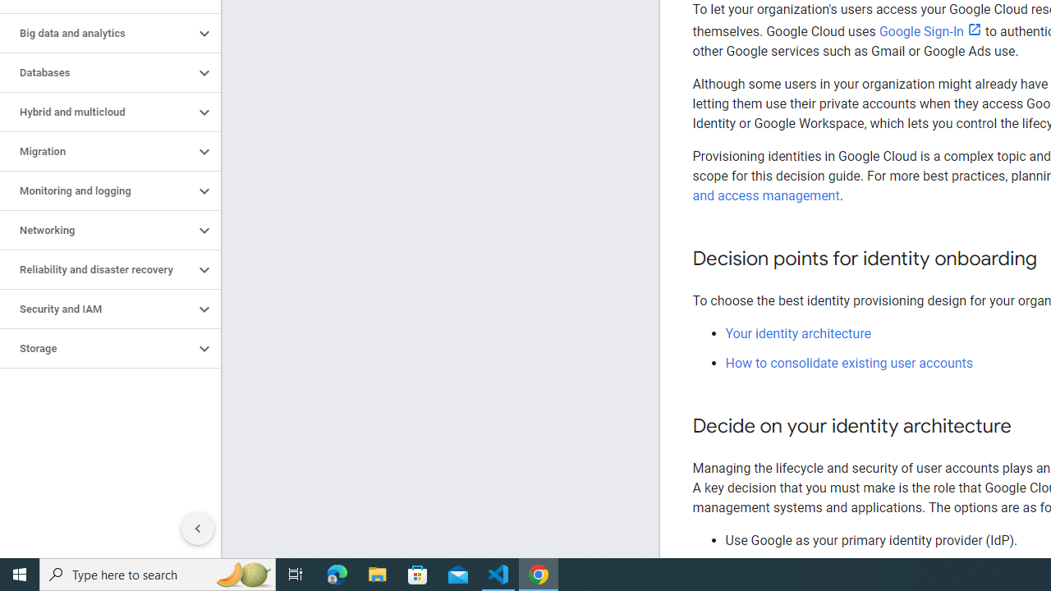 The image size is (1051, 591). What do you see at coordinates (849, 363) in the screenshot?
I see `How to consolidate existing user accounts` at bounding box center [849, 363].